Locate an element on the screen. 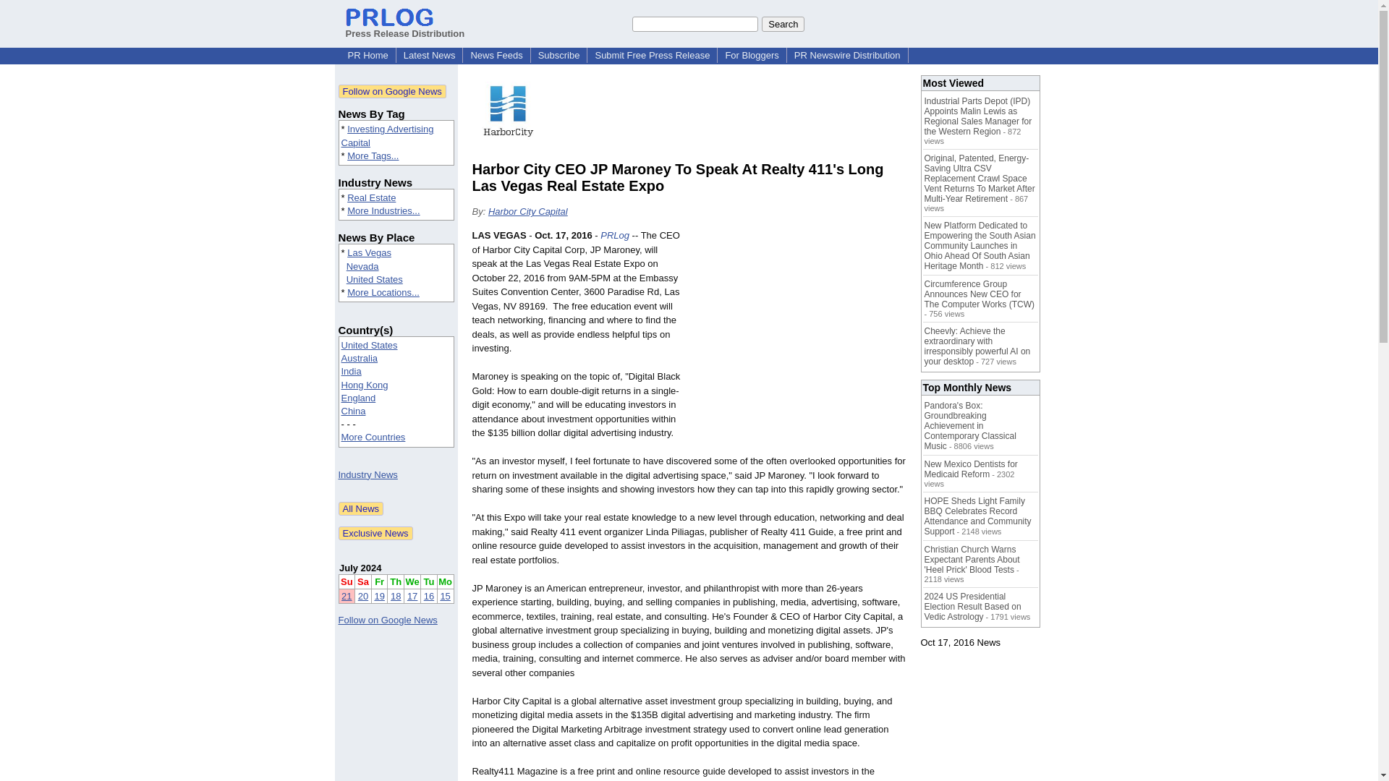 This screenshot has width=1389, height=781. Follow on Google News is located at coordinates (388, 620).